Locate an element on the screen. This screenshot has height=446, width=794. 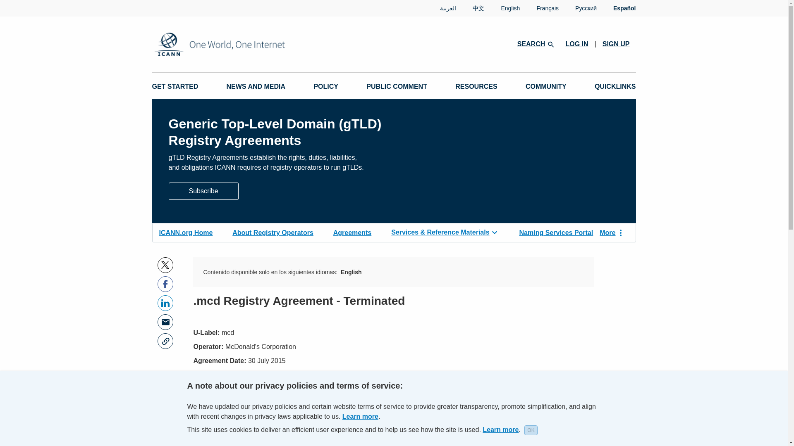
Subscribe is located at coordinates (203, 191).